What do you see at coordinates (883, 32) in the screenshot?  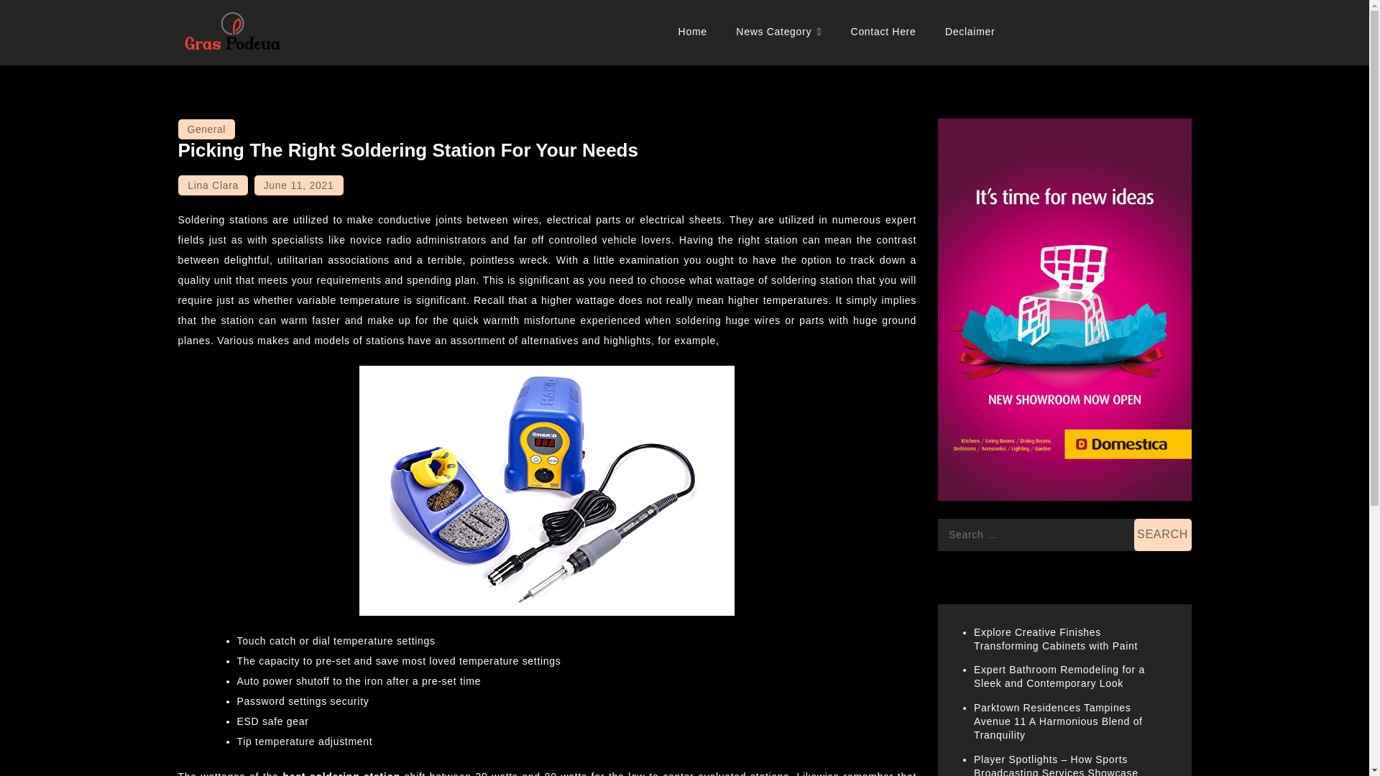 I see `Contact Here` at bounding box center [883, 32].